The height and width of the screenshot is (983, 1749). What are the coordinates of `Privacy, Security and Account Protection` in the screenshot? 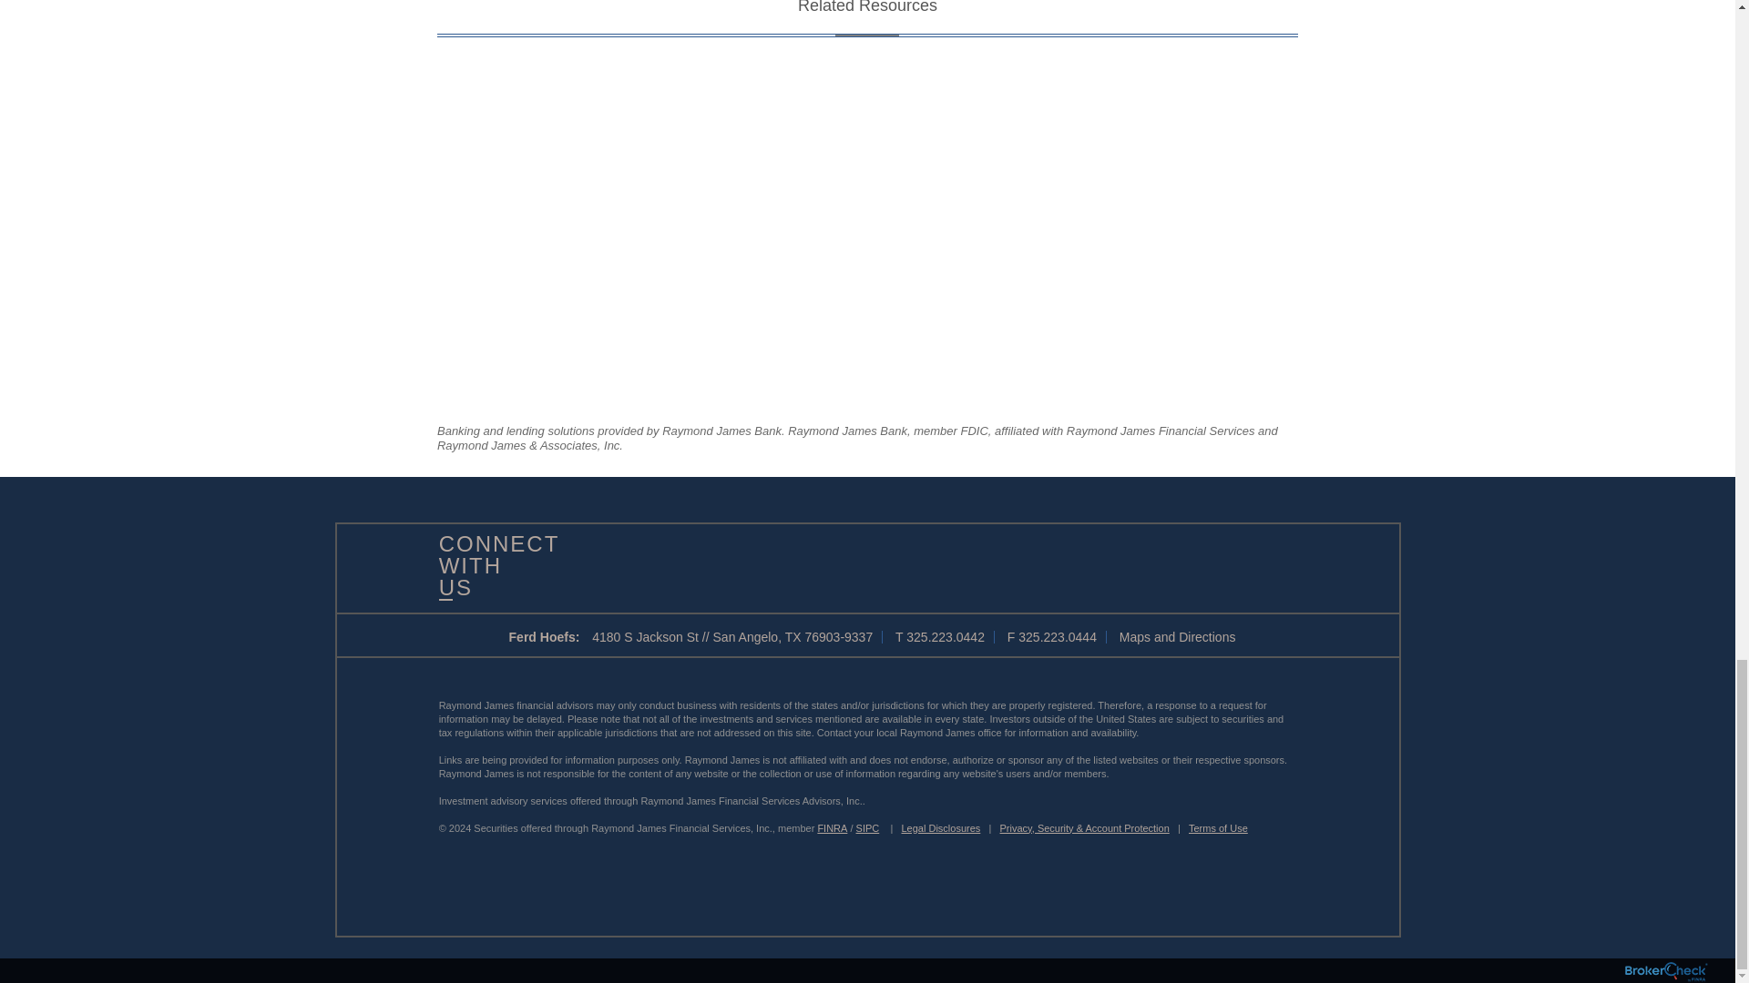 It's located at (1085, 827).